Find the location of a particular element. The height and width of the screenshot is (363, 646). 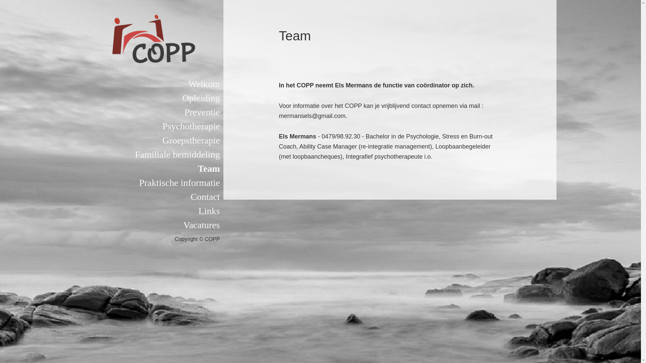

Vacatures is located at coordinates (148, 225).